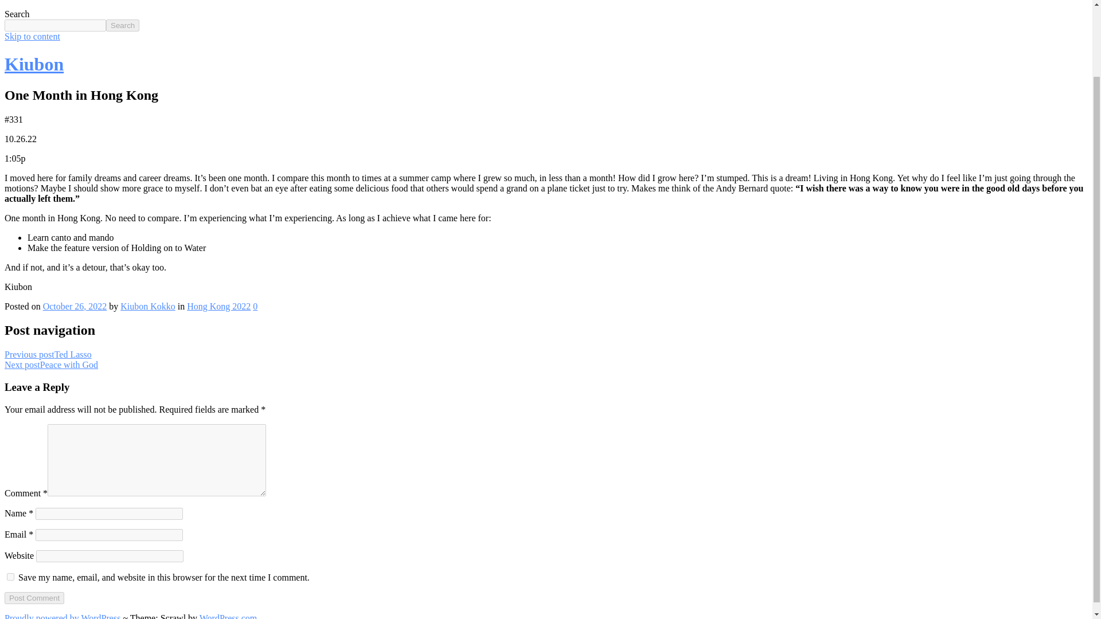 The width and height of the screenshot is (1101, 619). What do you see at coordinates (123, 25) in the screenshot?
I see `Search` at bounding box center [123, 25].